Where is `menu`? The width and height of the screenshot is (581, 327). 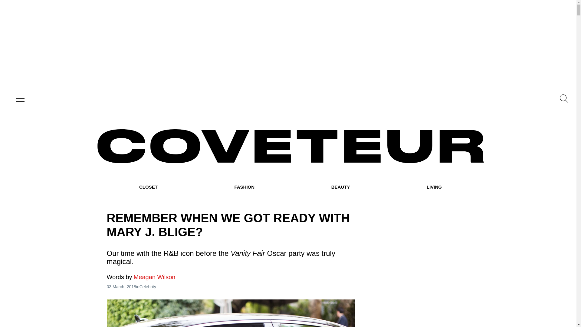
menu is located at coordinates (19, 99).